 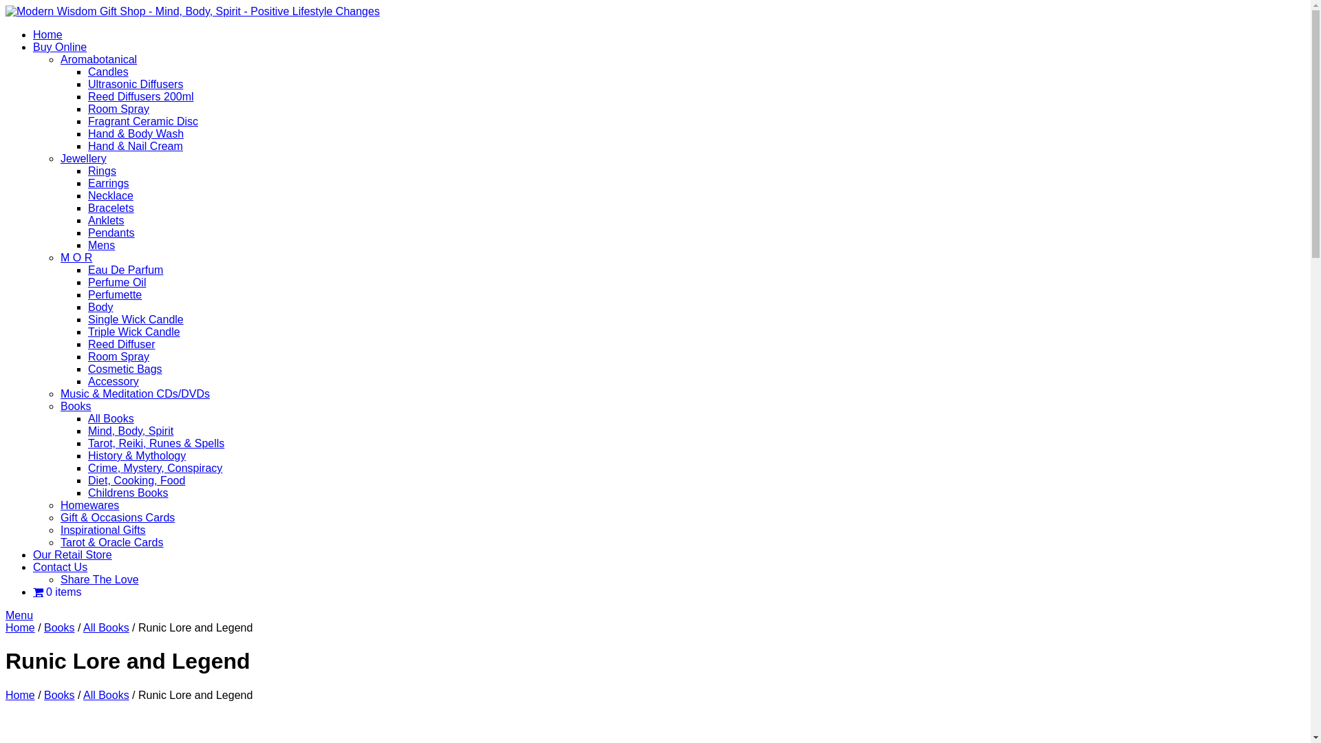 I want to click on Buy Online, so click(x=60, y=47).